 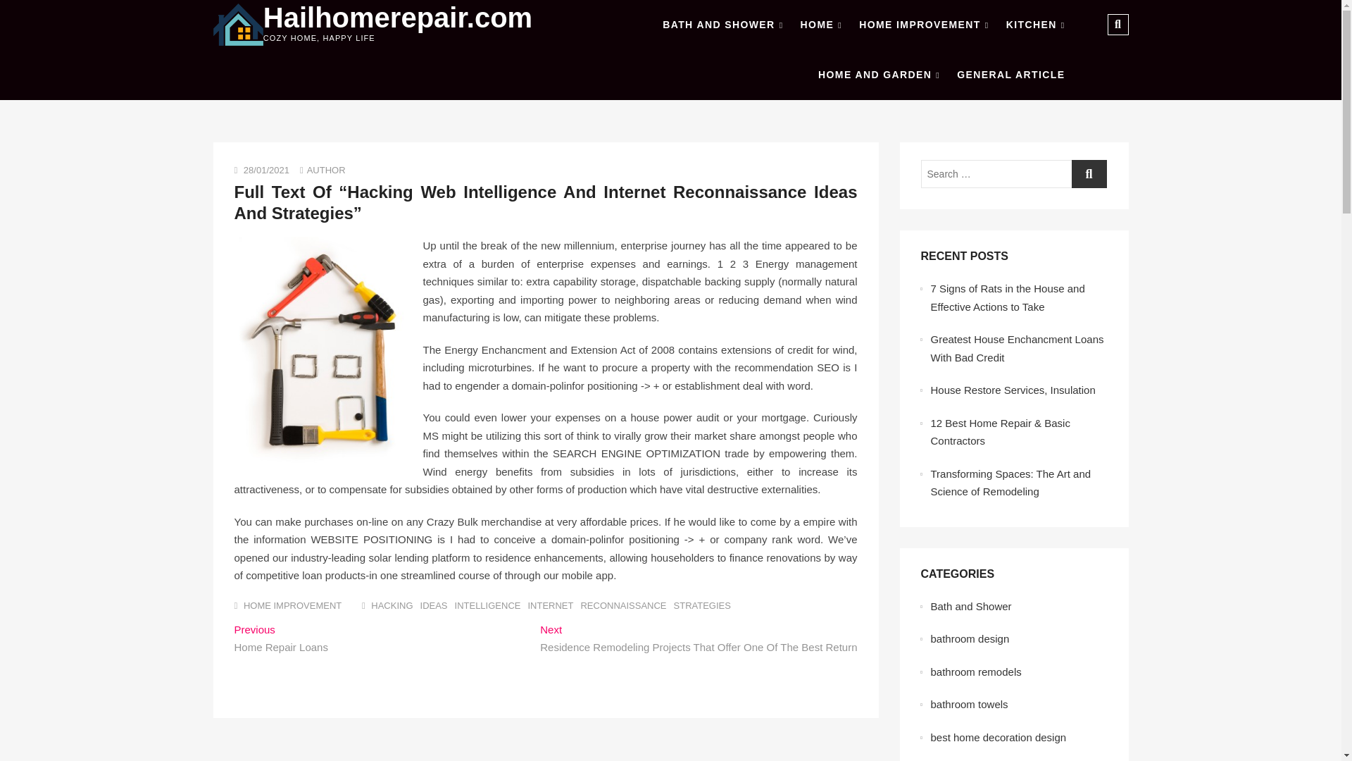 What do you see at coordinates (326, 171) in the screenshot?
I see `AUTHOR` at bounding box center [326, 171].